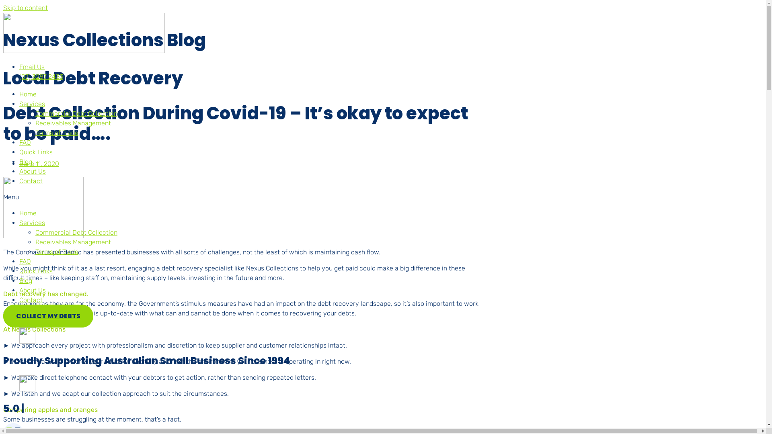 The height and width of the screenshot is (434, 772). What do you see at coordinates (36, 271) in the screenshot?
I see `Quick Links` at bounding box center [36, 271].